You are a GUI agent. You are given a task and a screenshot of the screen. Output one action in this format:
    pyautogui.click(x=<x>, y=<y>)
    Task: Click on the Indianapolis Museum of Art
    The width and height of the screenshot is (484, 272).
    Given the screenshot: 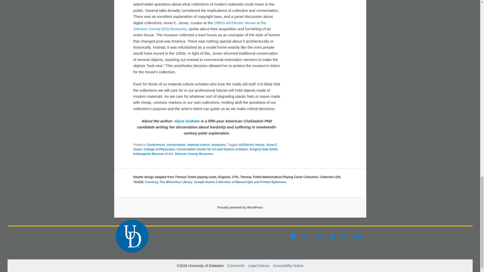 What is the action you would take?
    pyautogui.click(x=153, y=154)
    